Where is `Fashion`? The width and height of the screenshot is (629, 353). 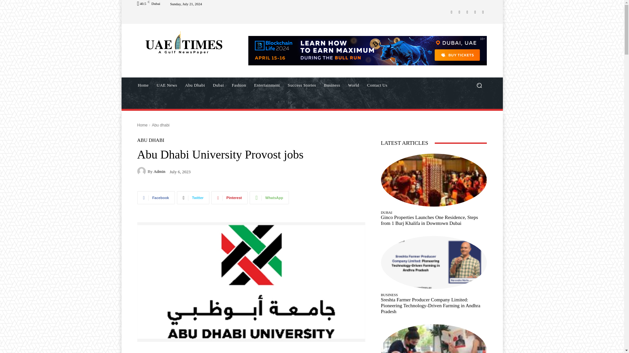
Fashion is located at coordinates (238, 85).